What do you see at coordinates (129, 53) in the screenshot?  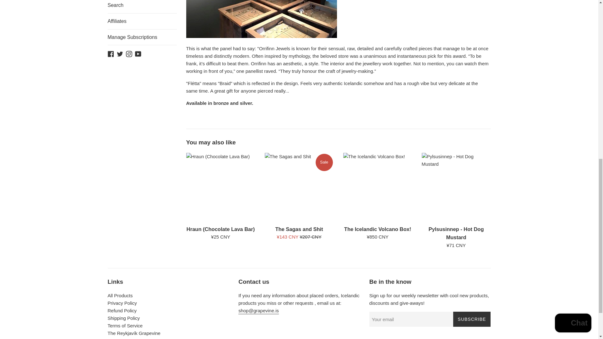 I see `Grapevine Store on Instagram` at bounding box center [129, 53].